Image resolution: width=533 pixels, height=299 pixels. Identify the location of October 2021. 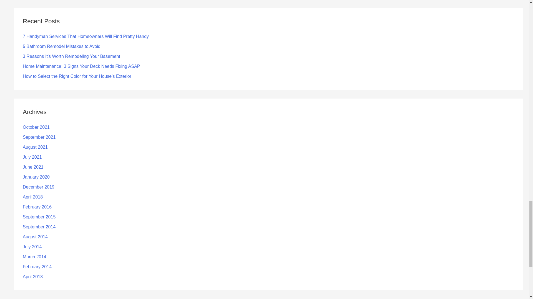
(36, 127).